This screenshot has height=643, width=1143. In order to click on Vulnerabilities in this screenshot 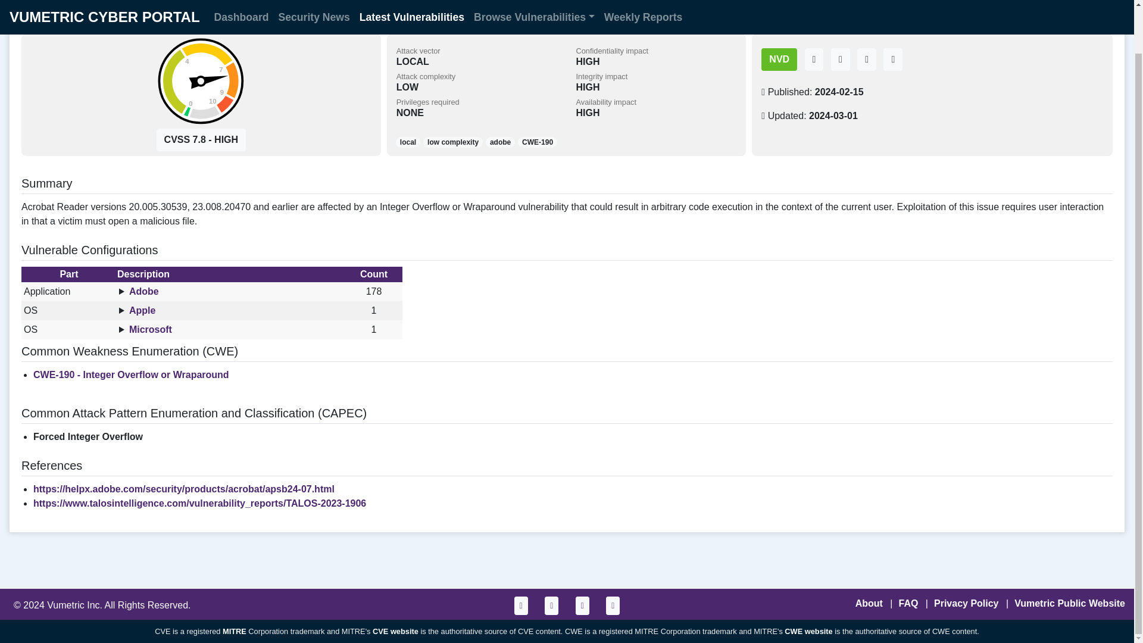, I will do `click(65, 7)`.